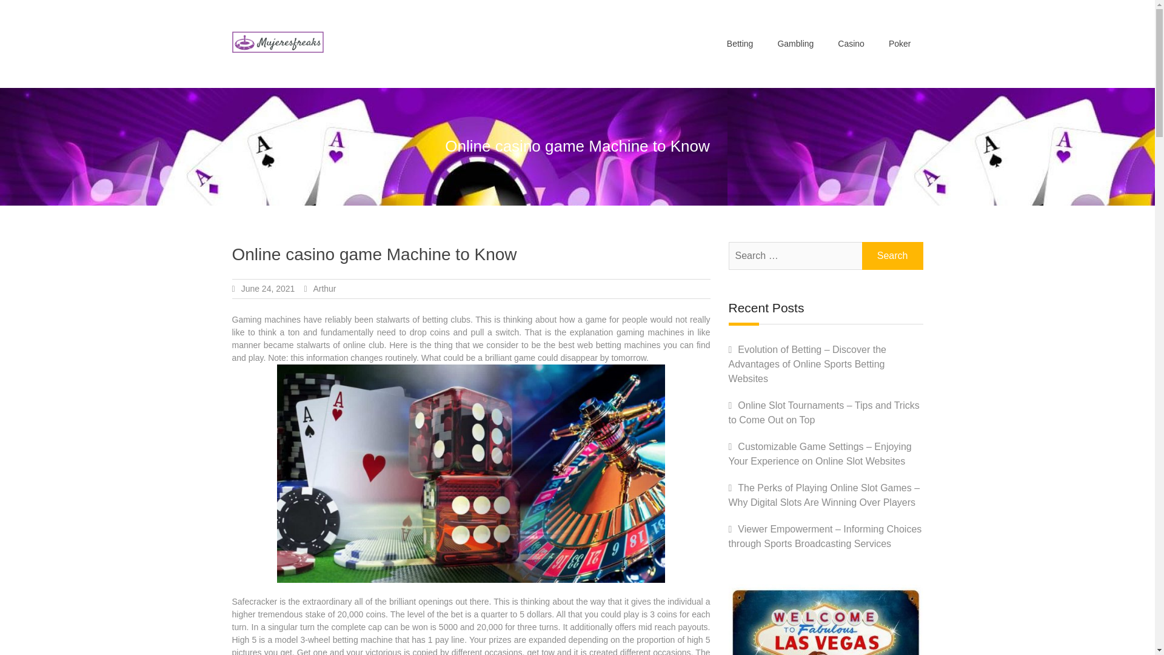 The height and width of the screenshot is (655, 1164). Describe the element at coordinates (324, 288) in the screenshot. I see `Arthur` at that location.